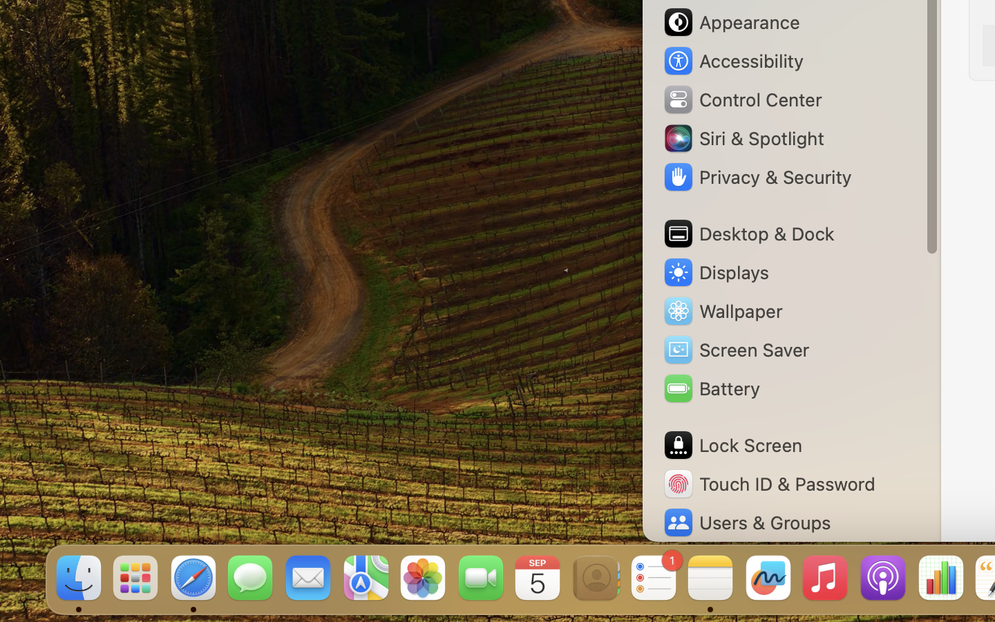 This screenshot has width=995, height=622. Describe the element at coordinates (746, 522) in the screenshot. I see `Users & Groups` at that location.